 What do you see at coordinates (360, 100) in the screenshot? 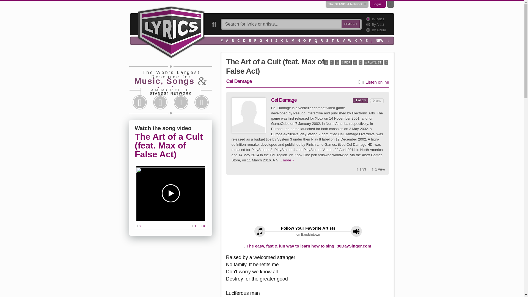
I see `click to add your vote` at bounding box center [360, 100].